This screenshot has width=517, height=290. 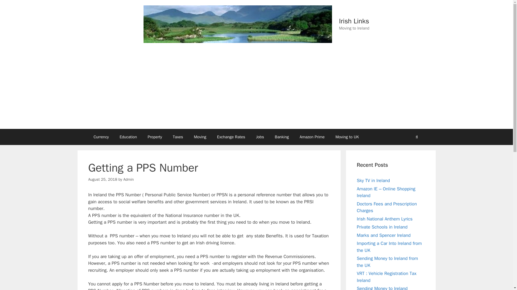 I want to click on Sky TV in Ireland, so click(x=373, y=180).